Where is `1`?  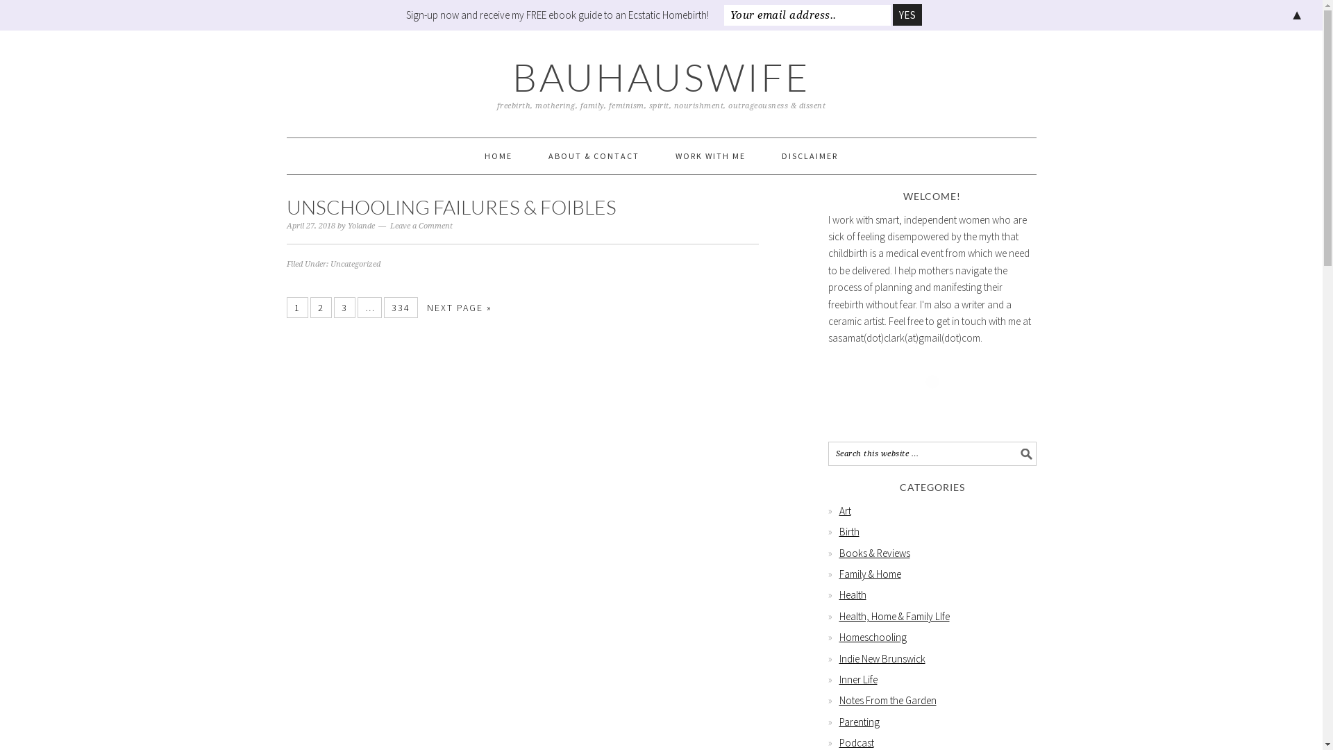
1 is located at coordinates (297, 308).